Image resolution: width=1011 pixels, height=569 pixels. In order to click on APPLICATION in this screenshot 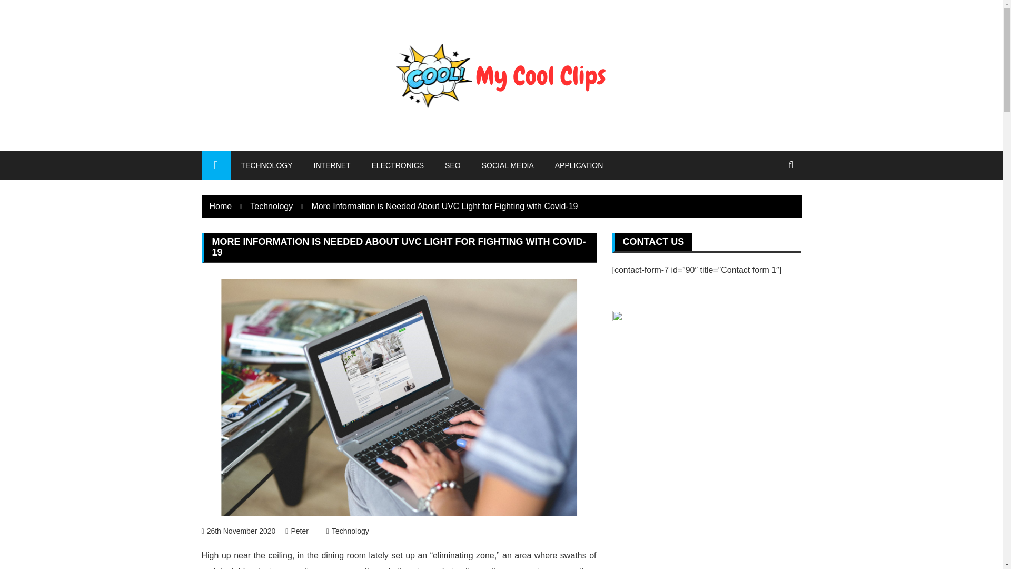, I will do `click(579, 165)`.